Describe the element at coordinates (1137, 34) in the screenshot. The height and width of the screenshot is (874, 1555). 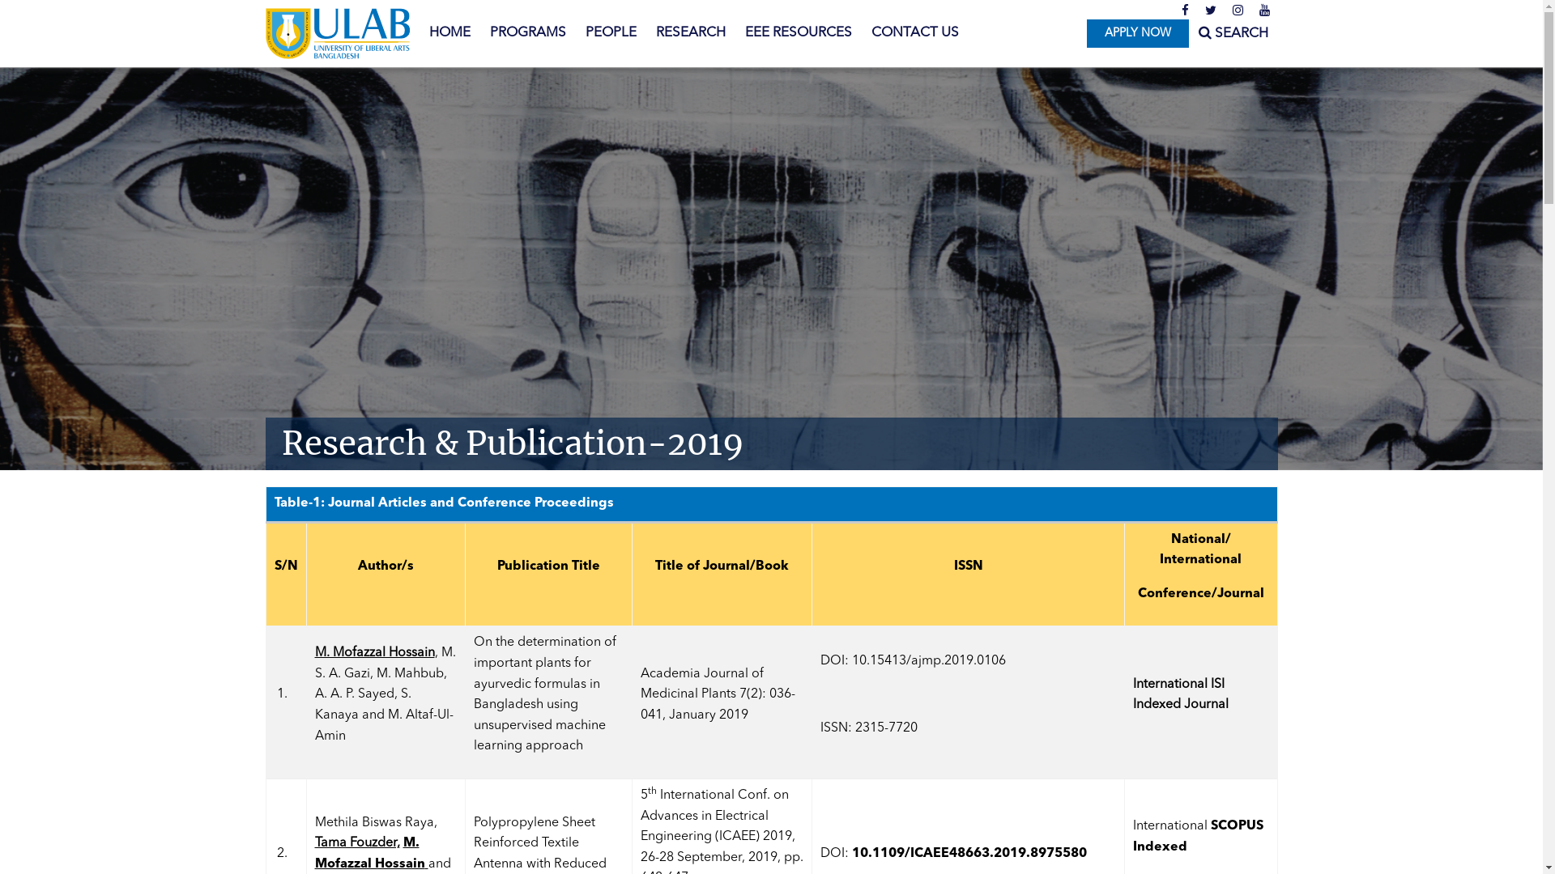
I see `APPLY NOW` at that location.